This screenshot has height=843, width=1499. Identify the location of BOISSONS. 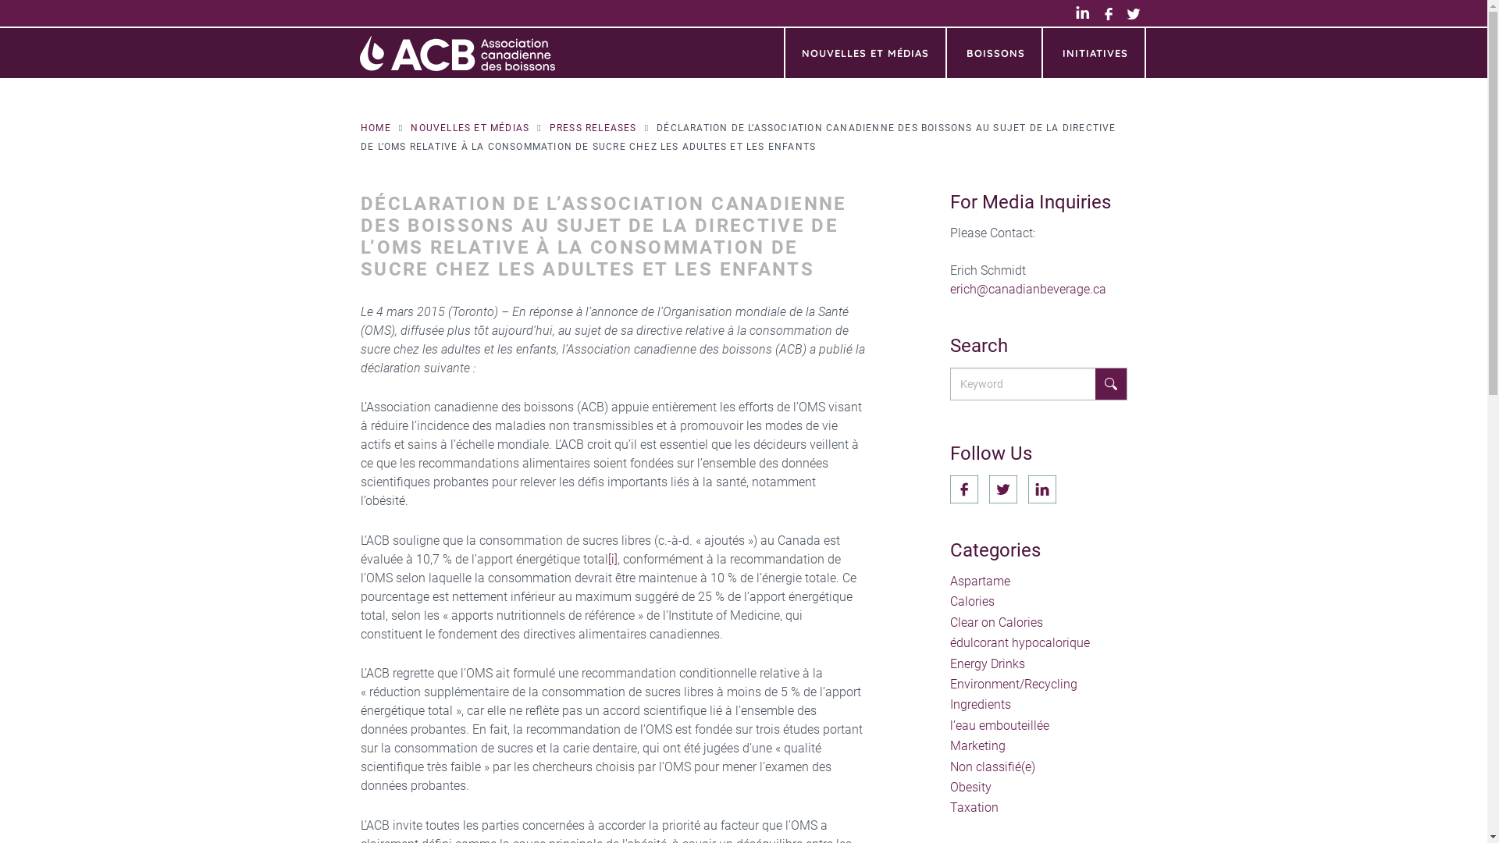
(996, 53).